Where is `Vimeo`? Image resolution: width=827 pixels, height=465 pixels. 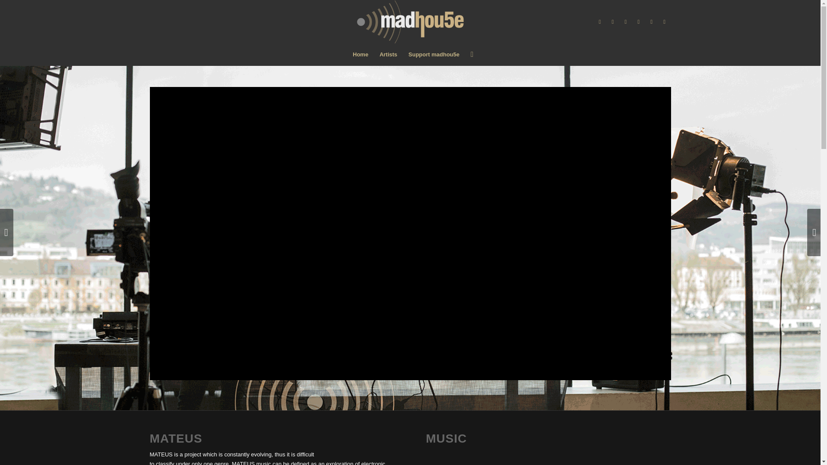
Vimeo is located at coordinates (638, 22).